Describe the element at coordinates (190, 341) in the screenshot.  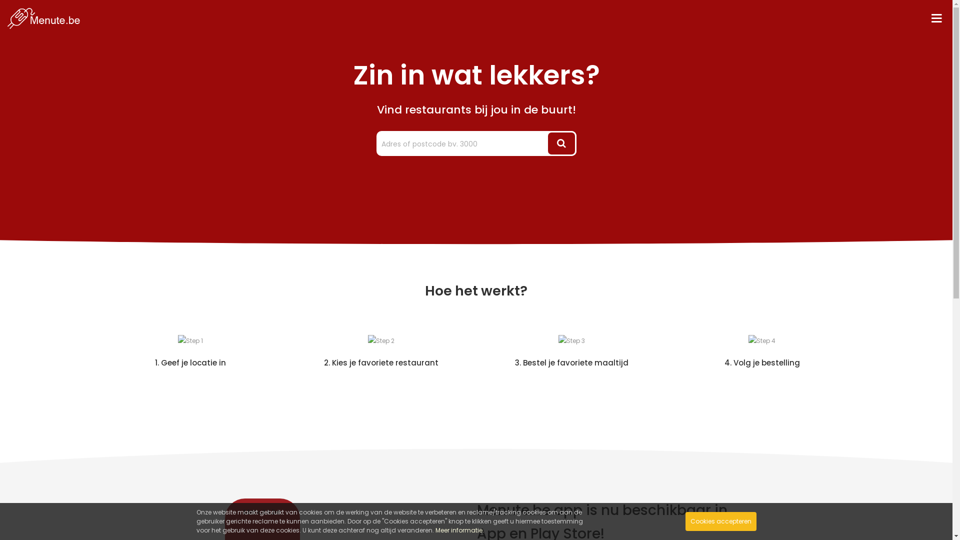
I see `Step 1` at that location.